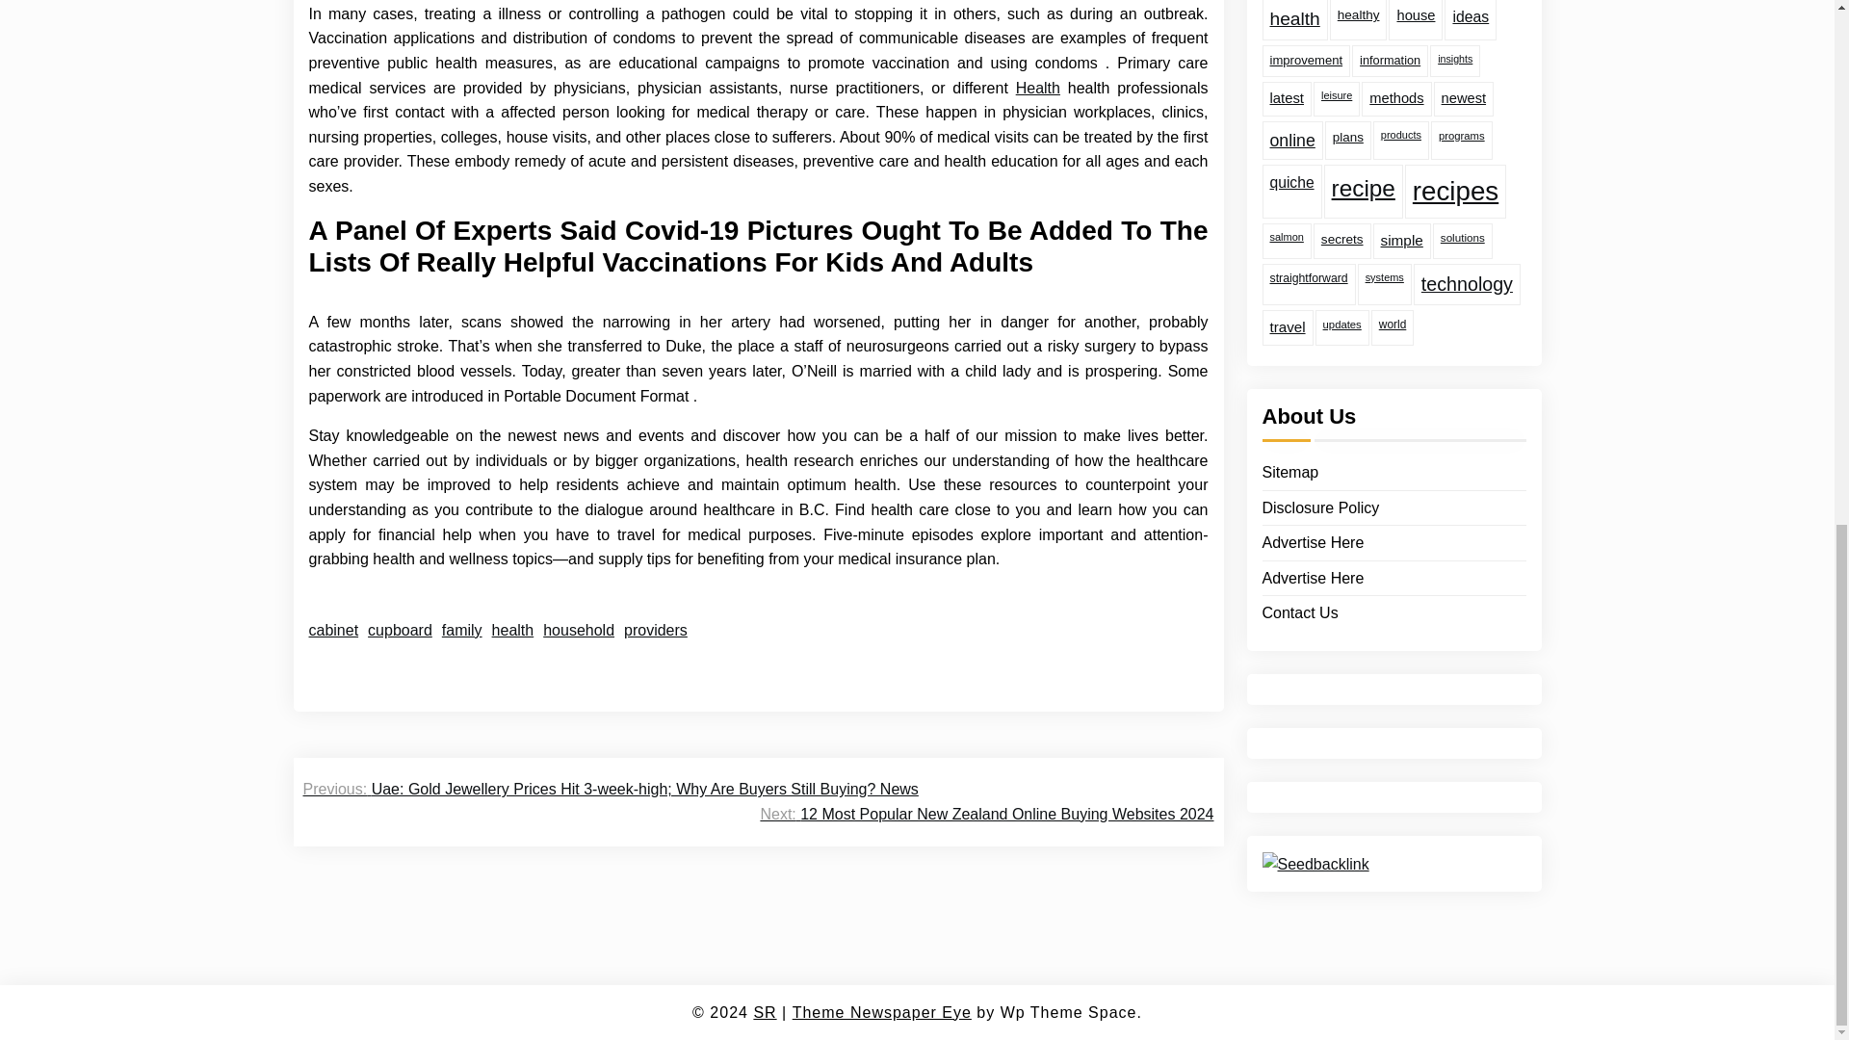 This screenshot has height=1040, width=1849. I want to click on cupboard, so click(401, 630).